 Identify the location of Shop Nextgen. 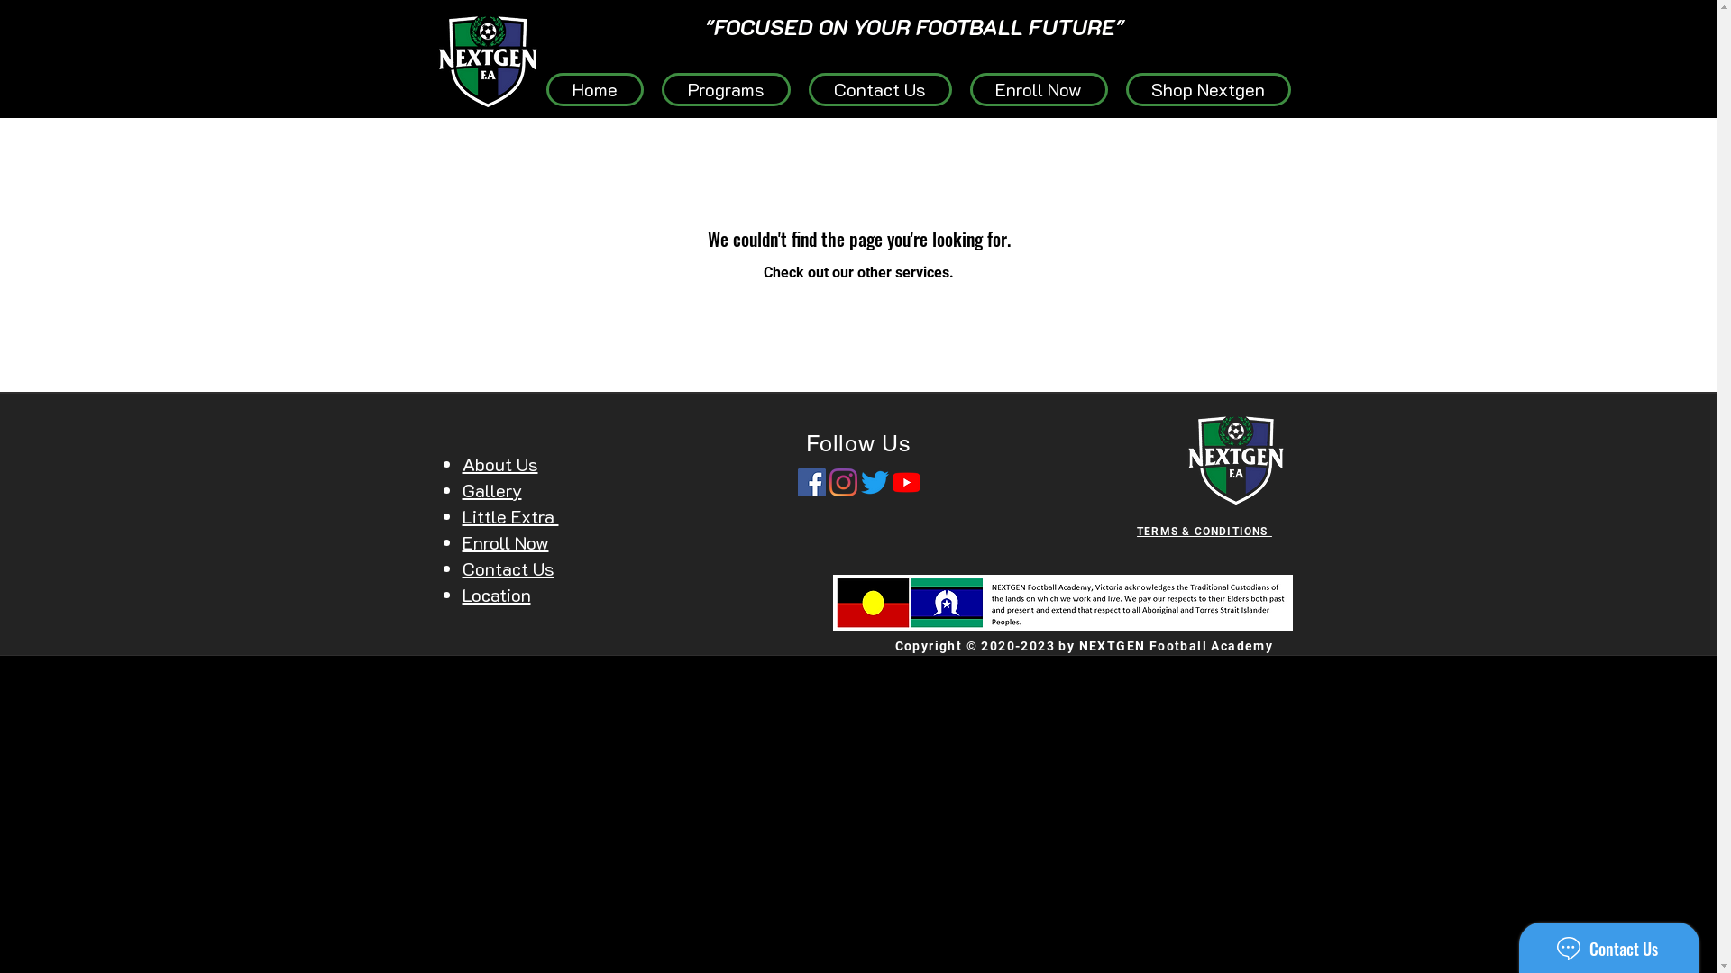
(1208, 90).